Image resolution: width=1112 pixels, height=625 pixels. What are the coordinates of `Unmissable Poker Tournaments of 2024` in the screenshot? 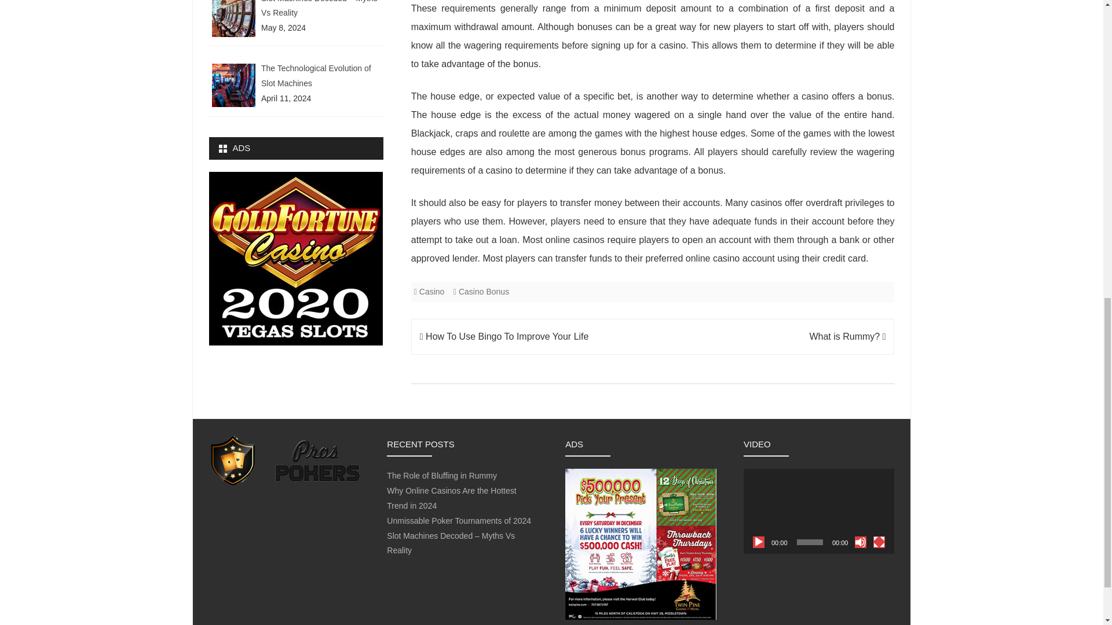 It's located at (459, 521).